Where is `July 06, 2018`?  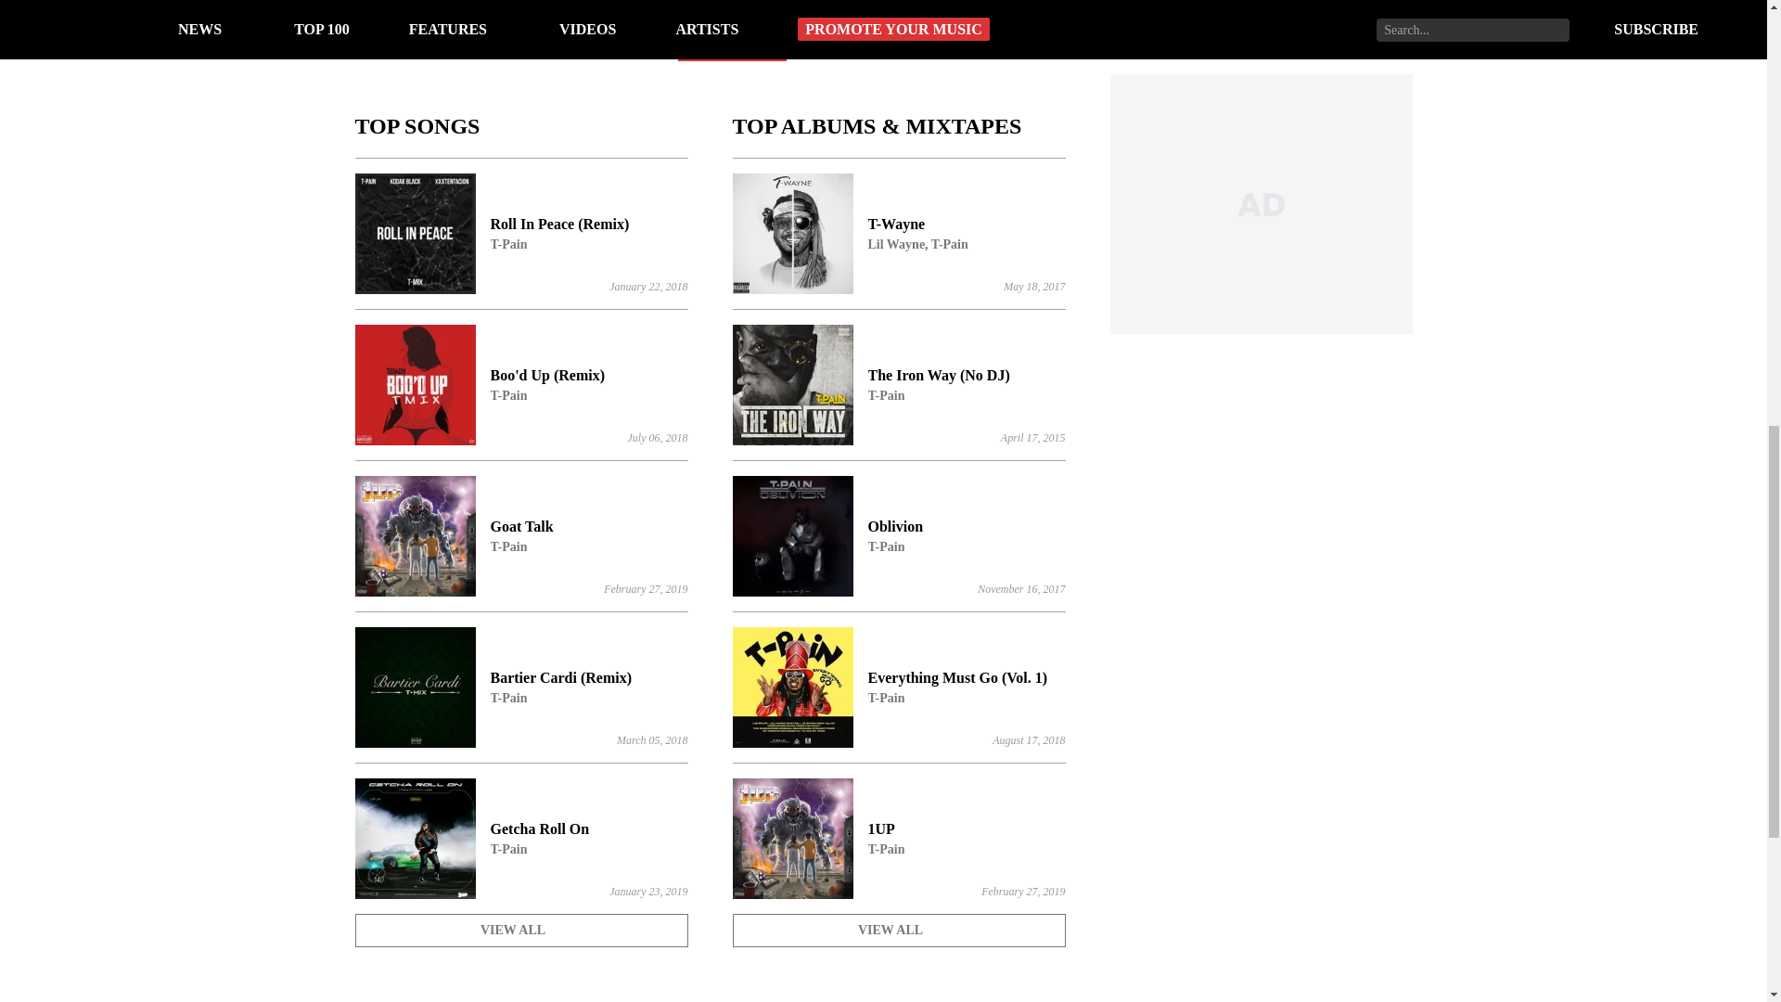
July 06, 2018 is located at coordinates (657, 438).